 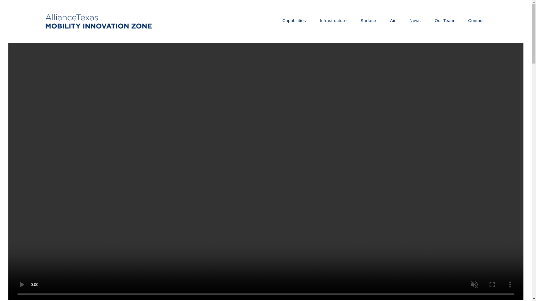 What do you see at coordinates (333, 21) in the screenshot?
I see `Infrastructure` at bounding box center [333, 21].